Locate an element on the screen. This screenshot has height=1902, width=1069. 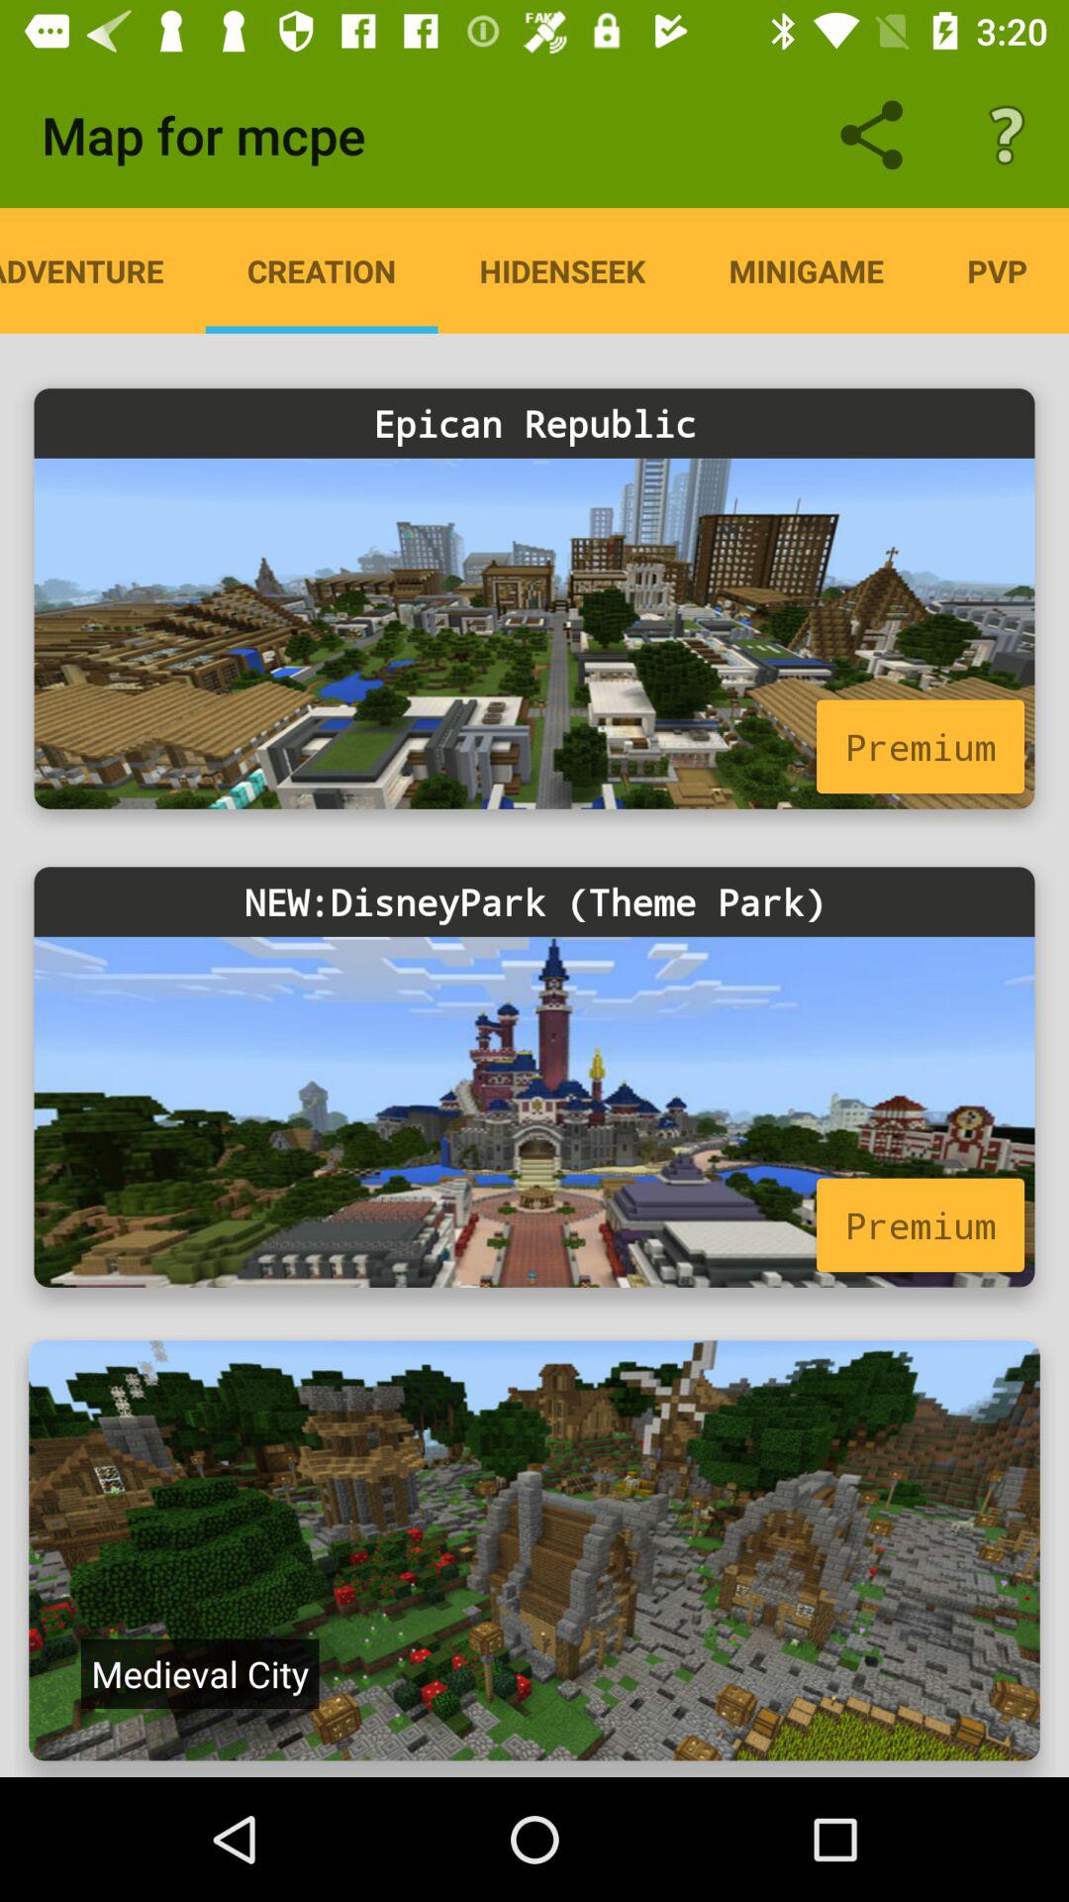
select medieval city is located at coordinates (200, 1674).